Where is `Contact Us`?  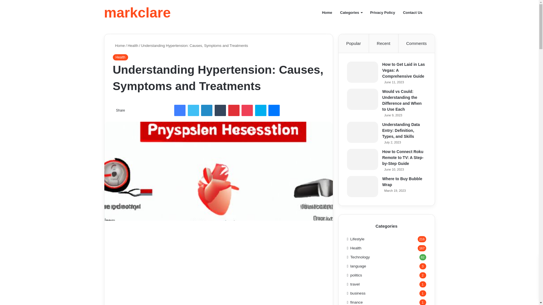 Contact Us is located at coordinates (413, 12).